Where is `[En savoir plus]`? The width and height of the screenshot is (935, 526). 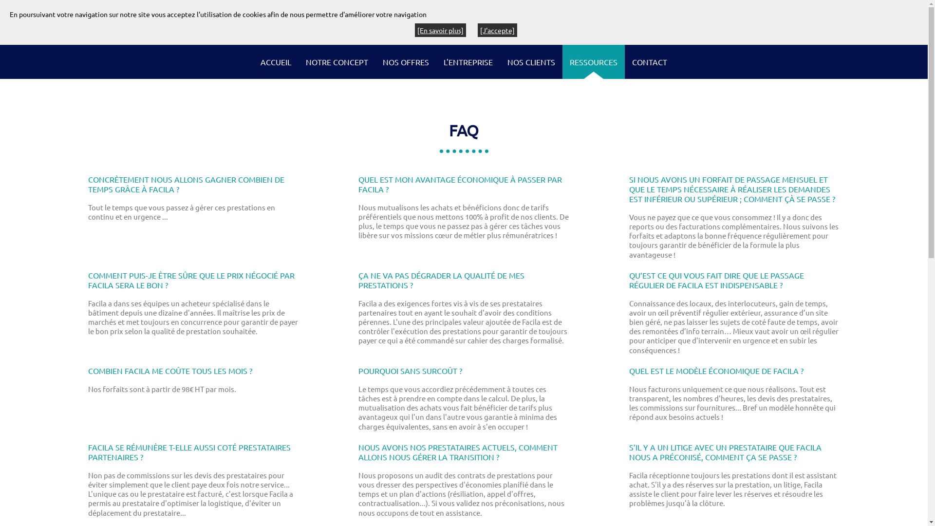
[En savoir plus] is located at coordinates (440, 30).